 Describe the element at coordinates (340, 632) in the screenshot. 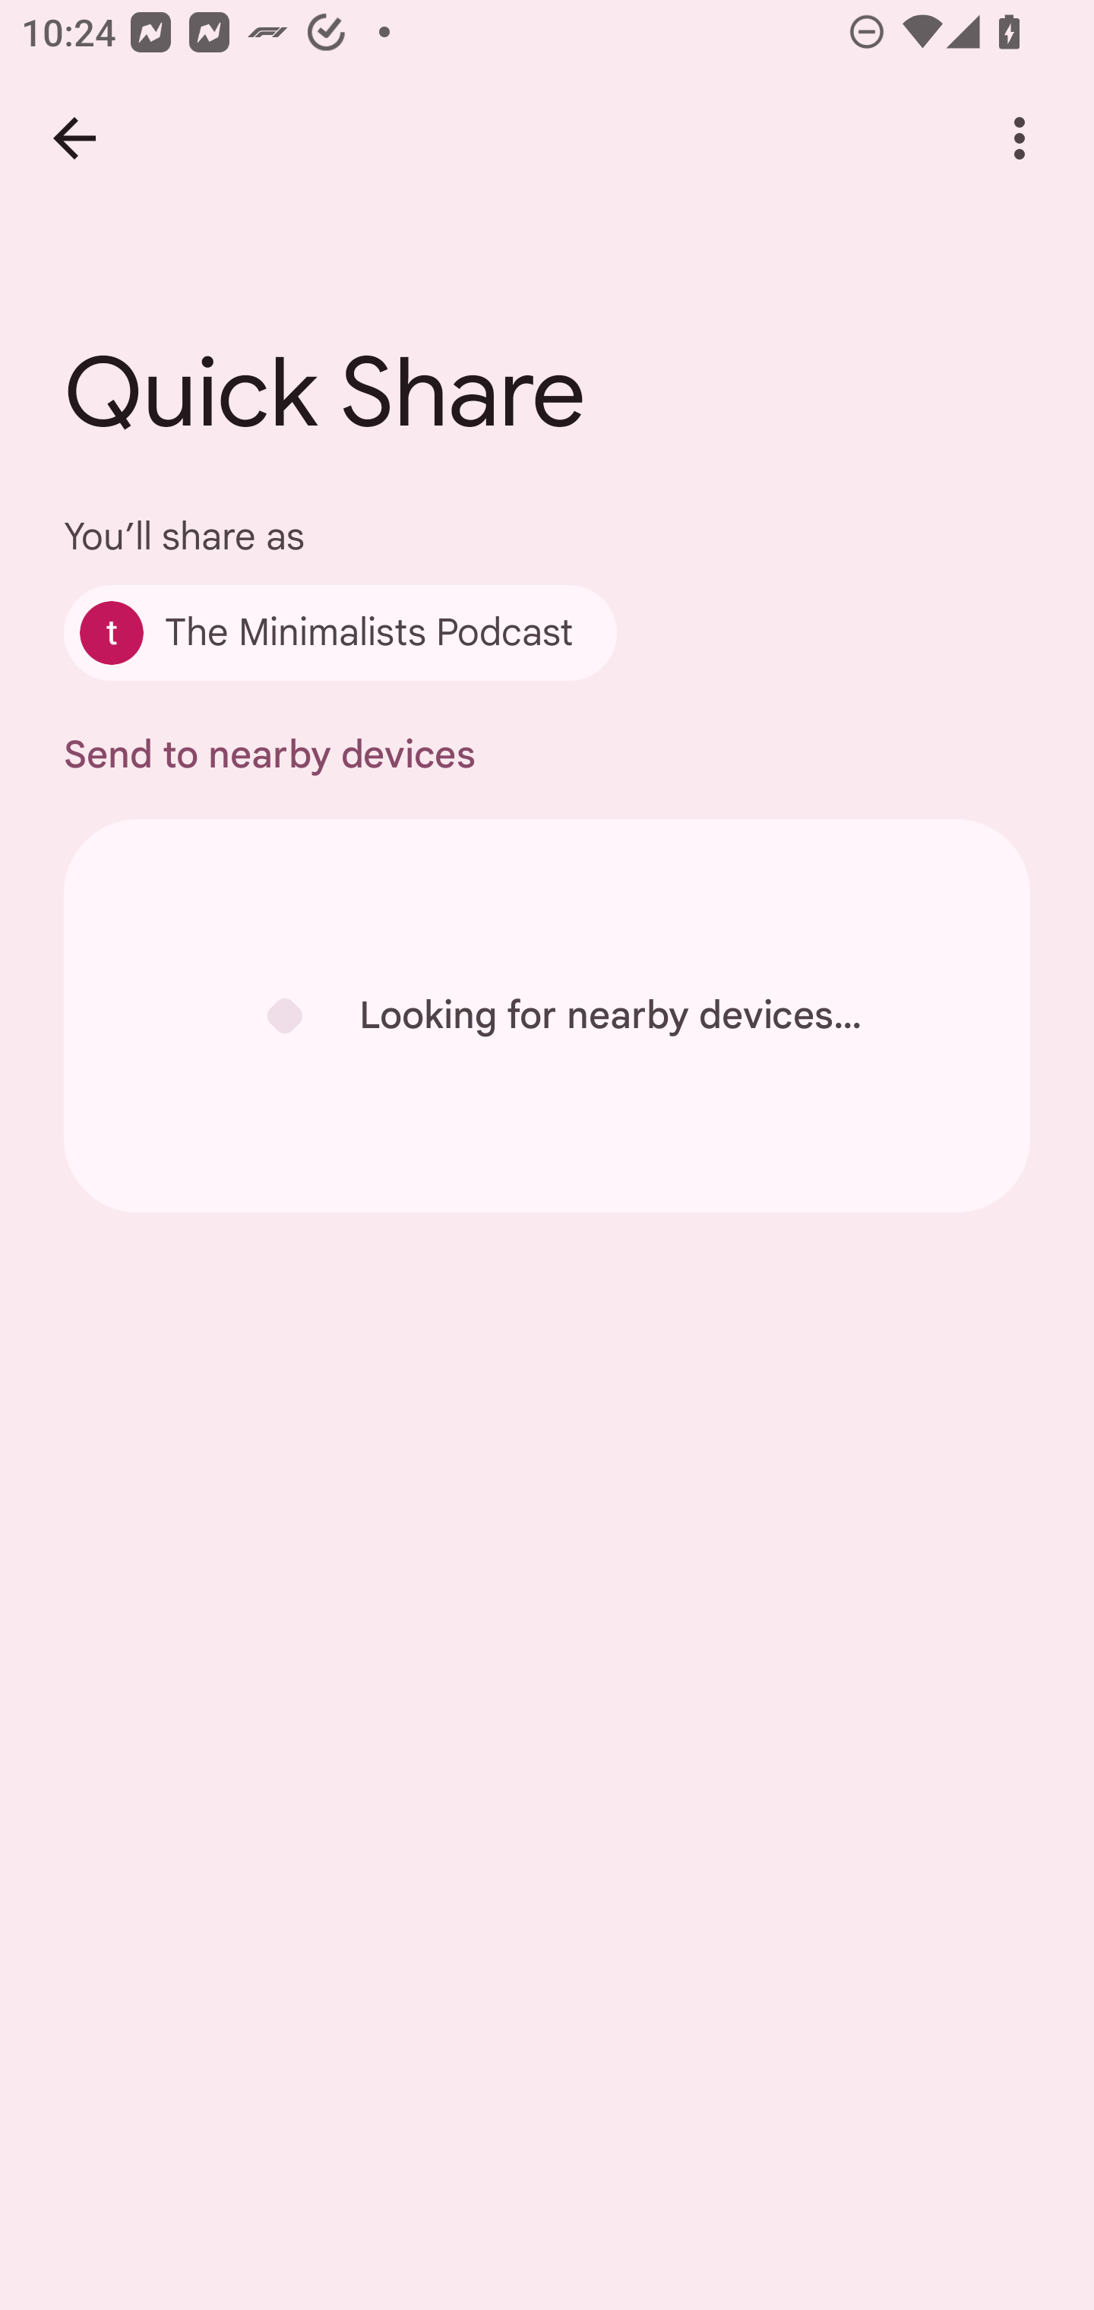

I see `The Minimalists Podcast` at that location.